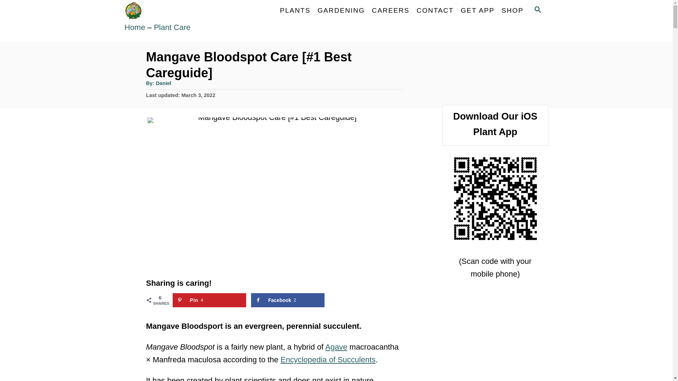 The width and height of the screenshot is (678, 381). What do you see at coordinates (435, 10) in the screenshot?
I see `CONTACT` at bounding box center [435, 10].